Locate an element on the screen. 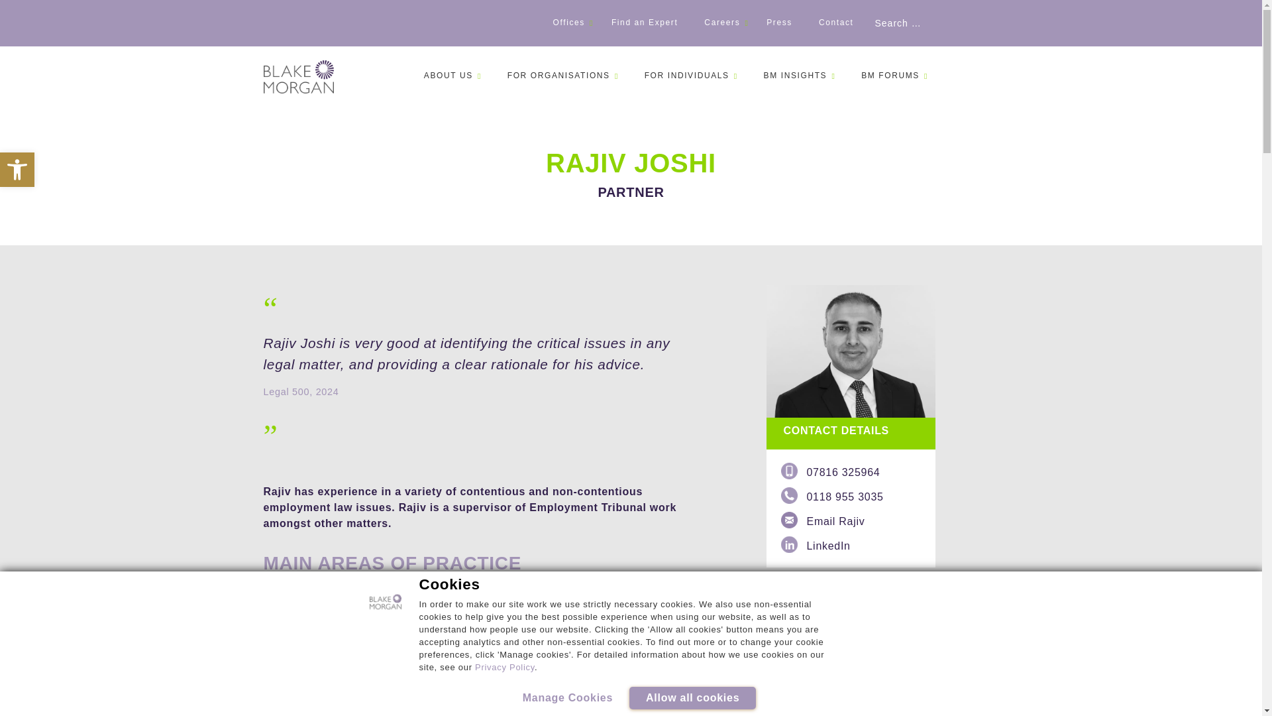  Find an Expert is located at coordinates (779, 23).